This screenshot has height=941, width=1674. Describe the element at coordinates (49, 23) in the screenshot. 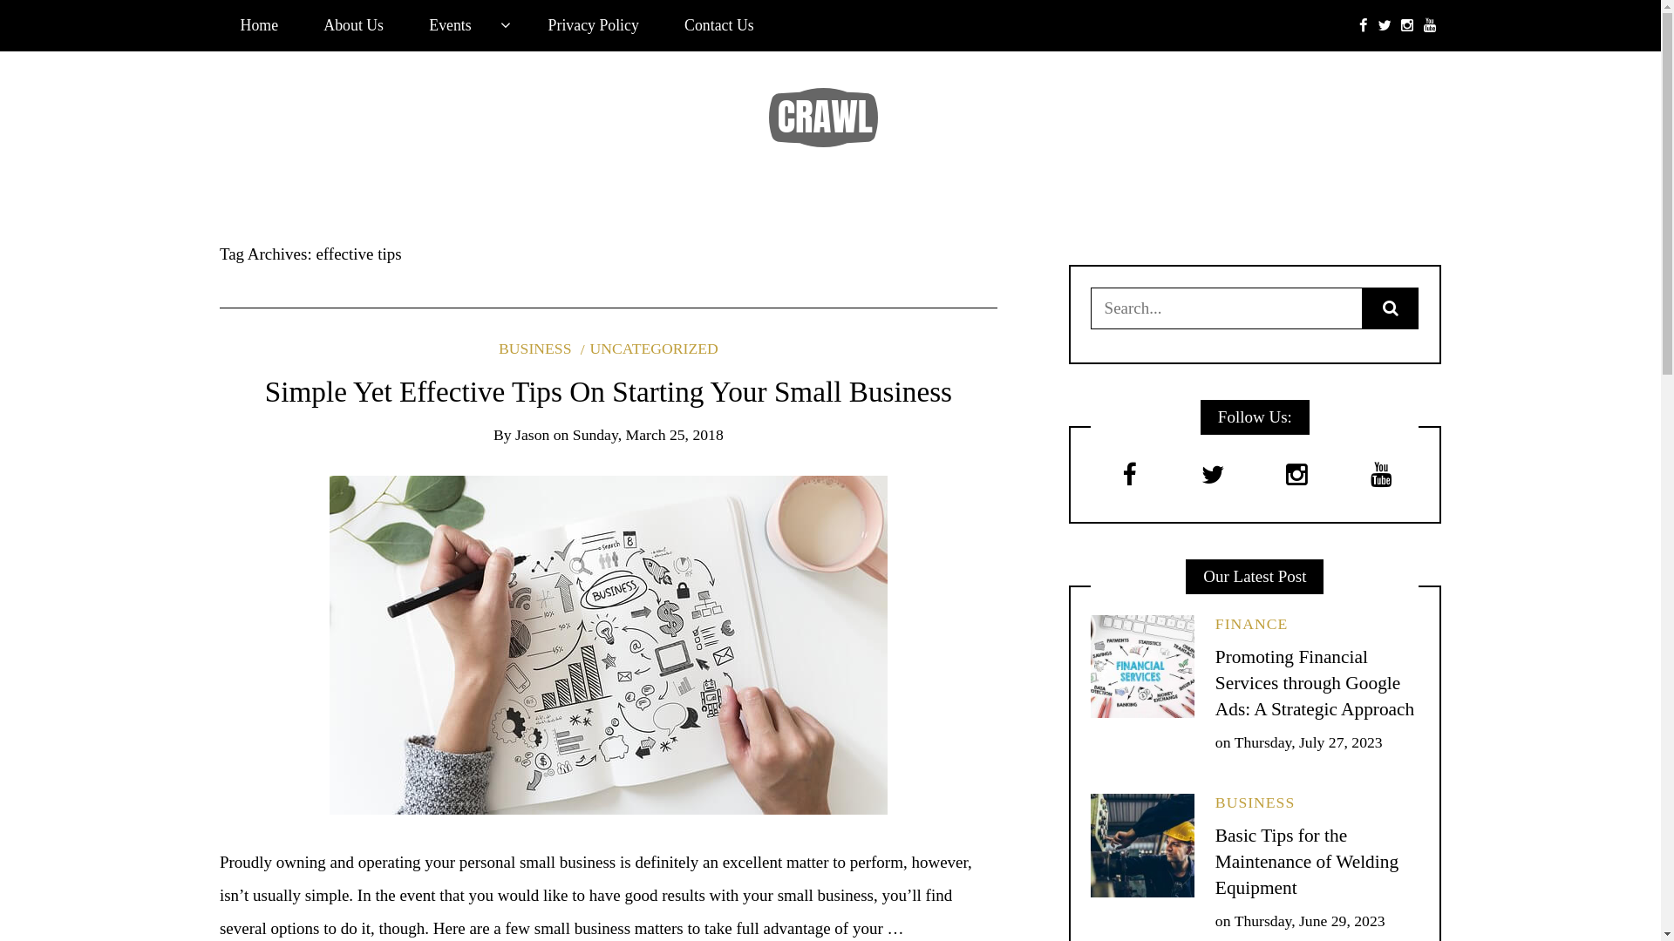

I see `Search` at that location.